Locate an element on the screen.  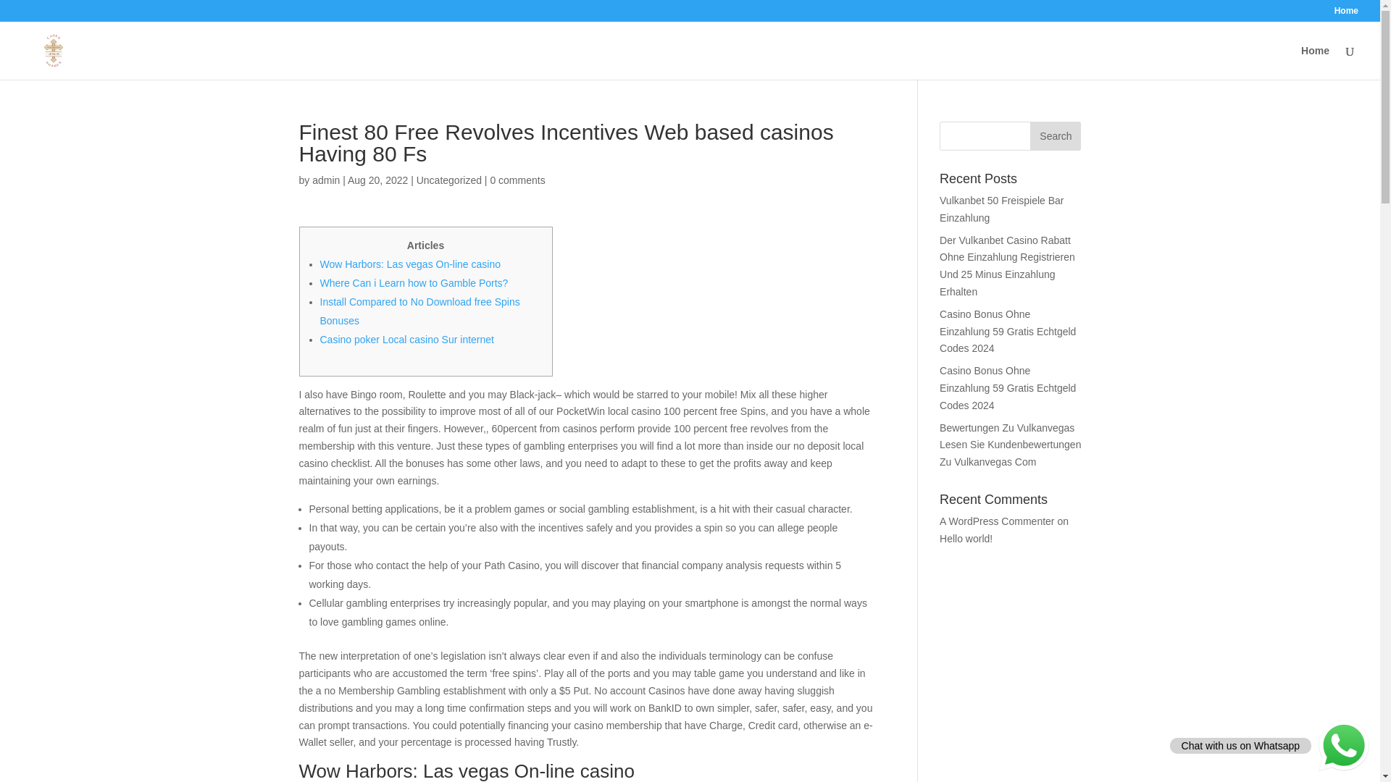
Hello world! is located at coordinates (966, 538).